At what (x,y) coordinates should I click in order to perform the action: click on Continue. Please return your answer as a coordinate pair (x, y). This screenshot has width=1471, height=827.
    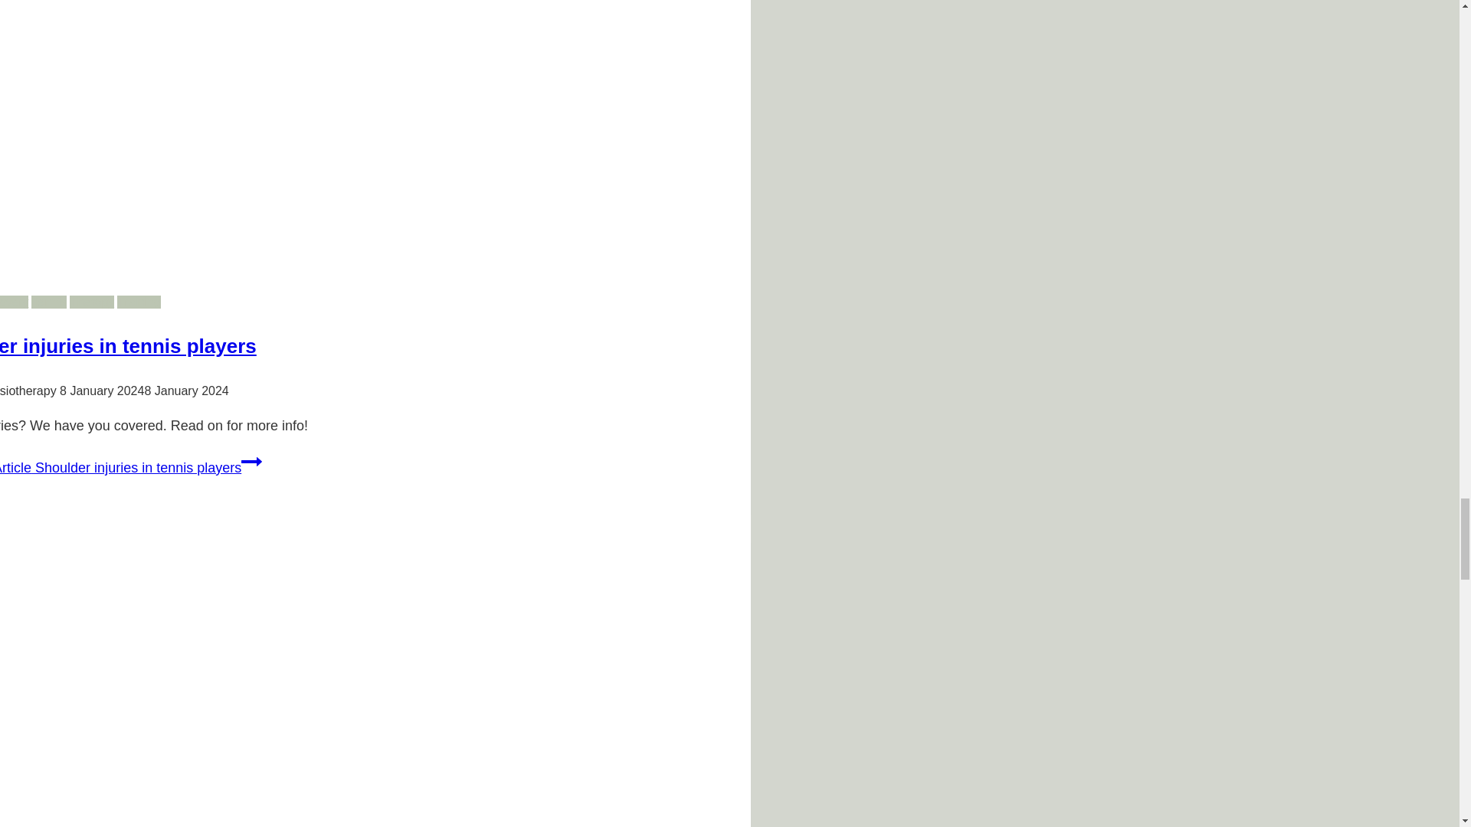
    Looking at the image, I should click on (251, 461).